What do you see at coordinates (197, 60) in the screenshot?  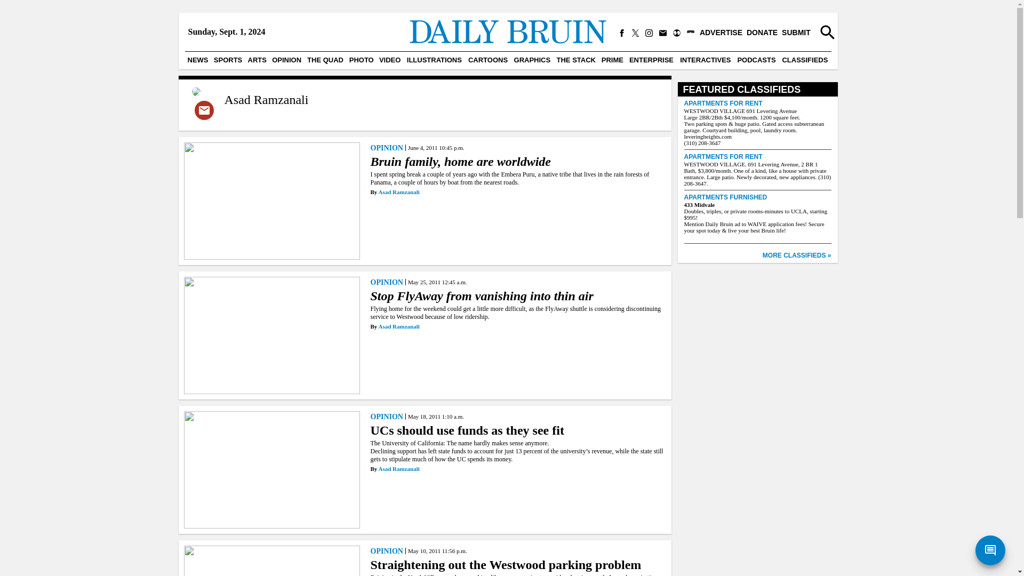 I see `NEWS` at bounding box center [197, 60].